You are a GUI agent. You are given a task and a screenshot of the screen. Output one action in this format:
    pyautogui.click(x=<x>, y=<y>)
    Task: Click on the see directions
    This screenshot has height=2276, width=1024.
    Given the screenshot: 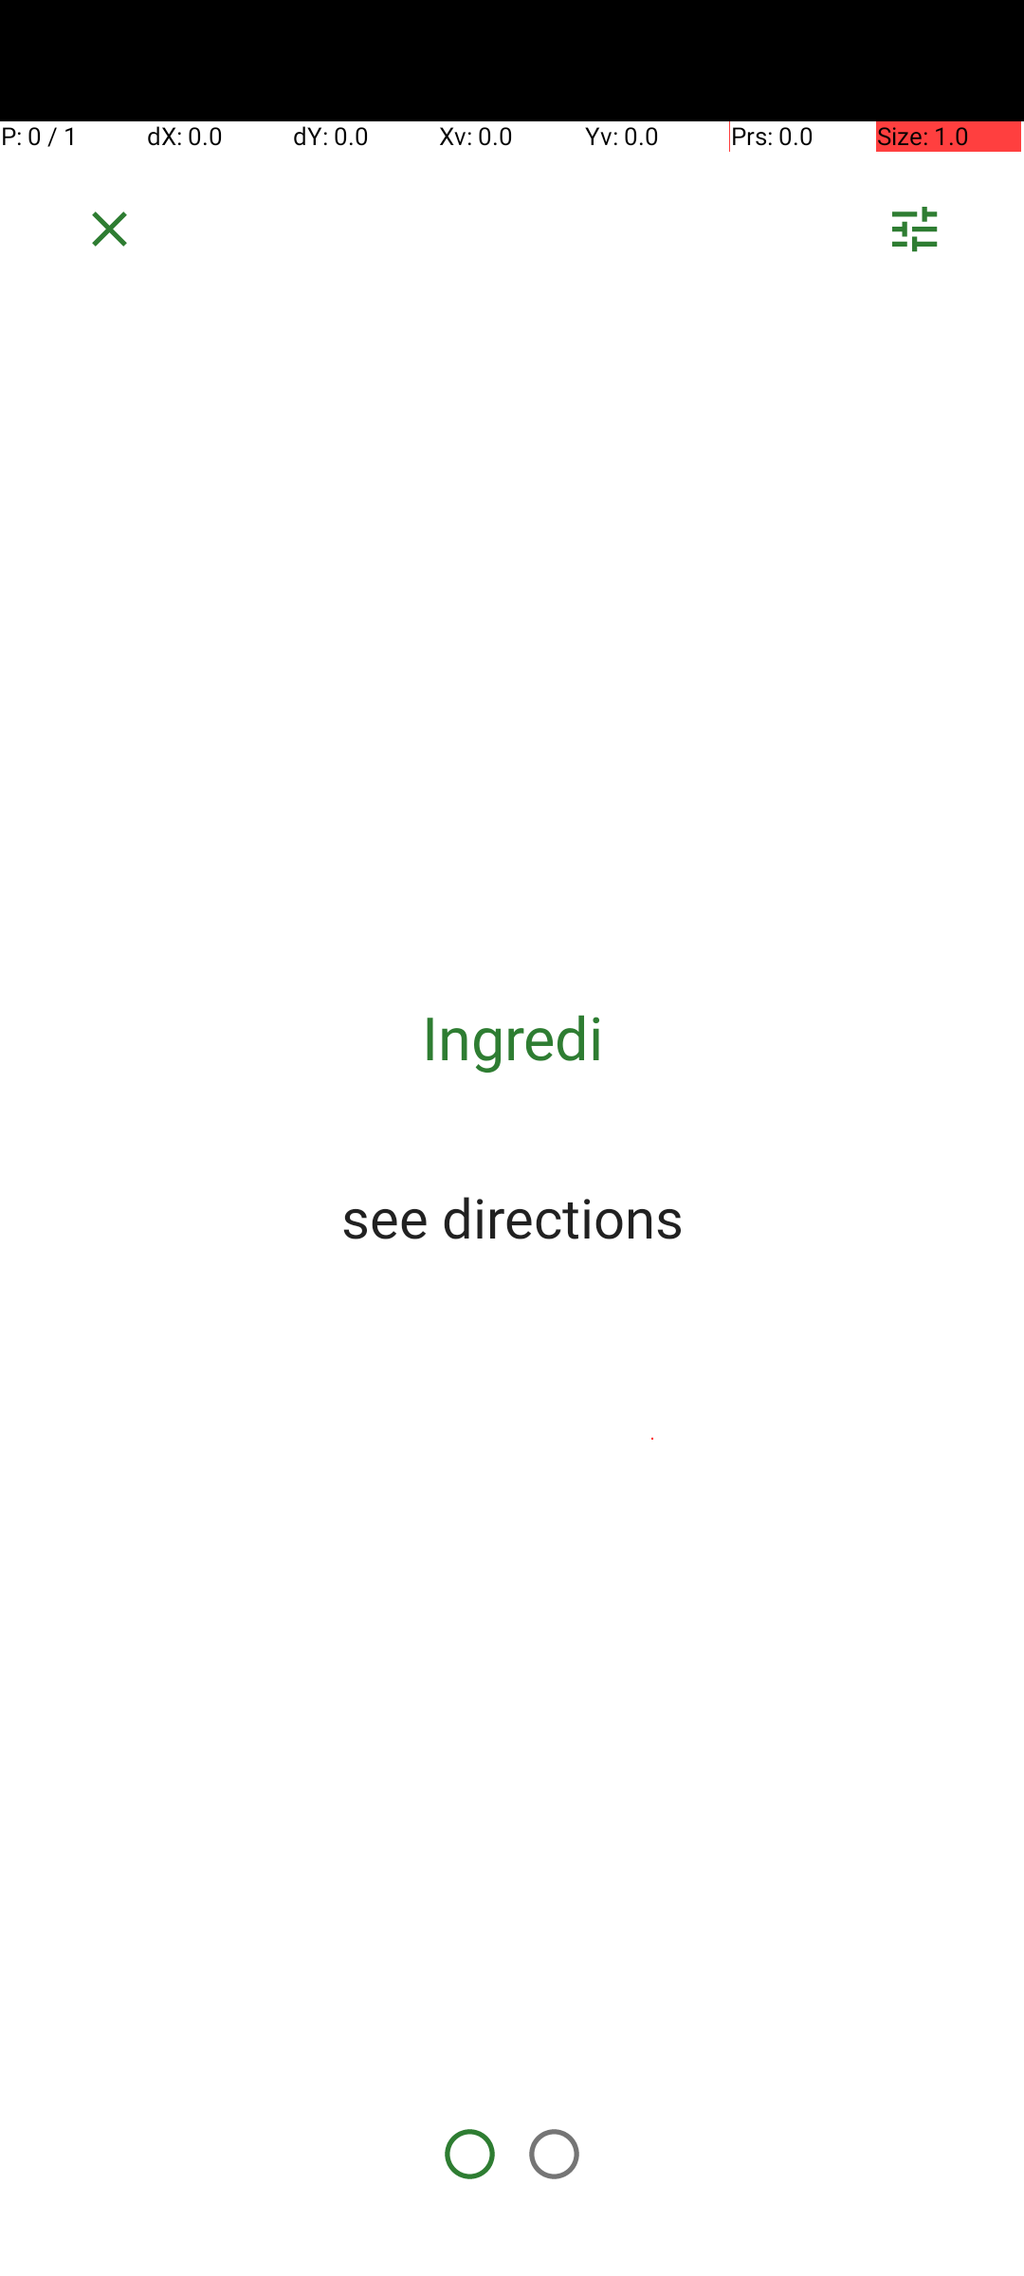 What is the action you would take?
    pyautogui.click(x=512, y=1217)
    